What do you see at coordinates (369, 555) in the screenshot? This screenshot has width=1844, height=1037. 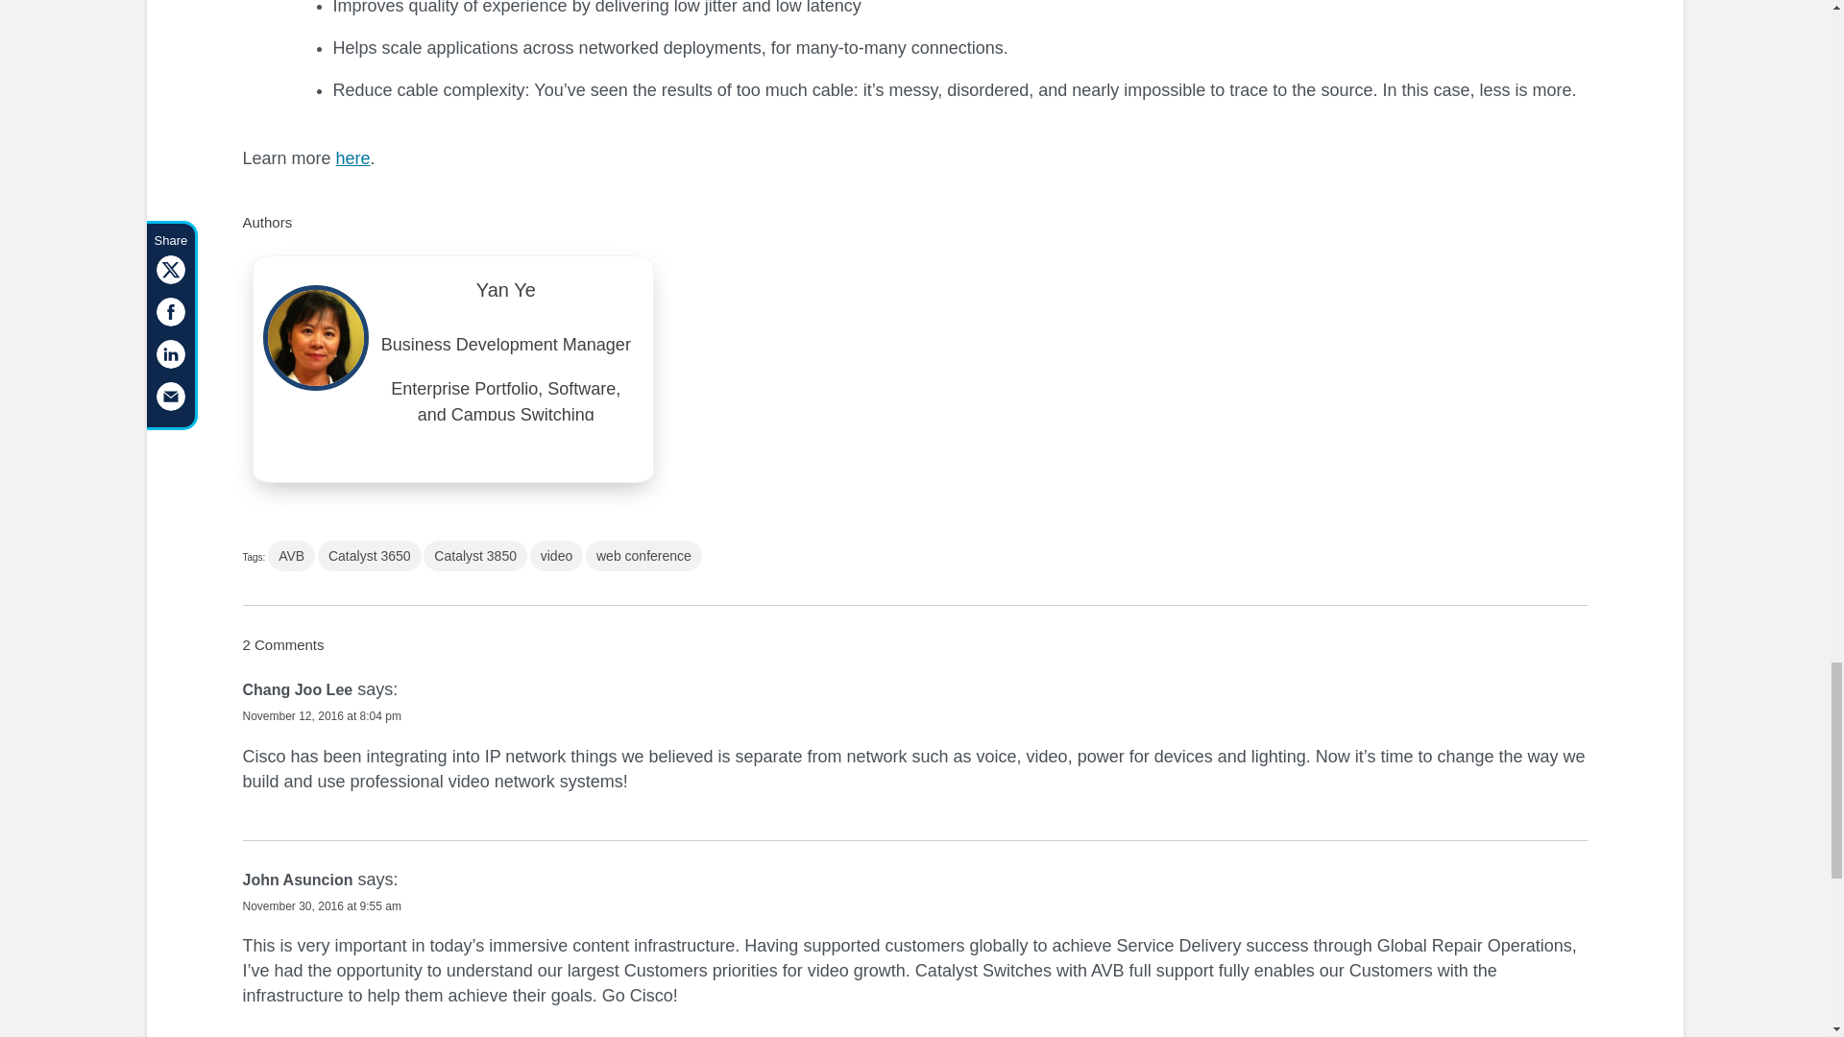 I see `Catalyst 3650` at bounding box center [369, 555].